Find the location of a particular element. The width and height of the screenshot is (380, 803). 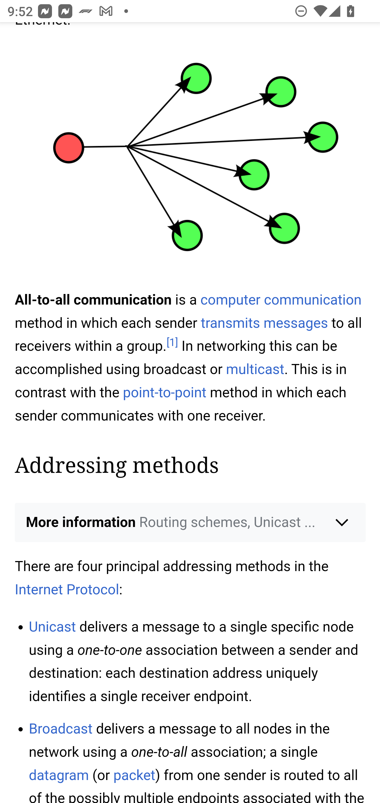

960px-Broadcast.svg is located at coordinates (191, 164).